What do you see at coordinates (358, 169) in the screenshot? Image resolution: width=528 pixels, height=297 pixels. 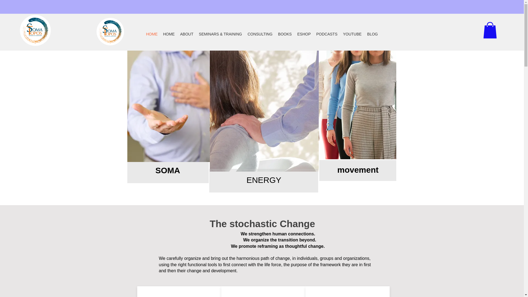 I see `movement` at bounding box center [358, 169].